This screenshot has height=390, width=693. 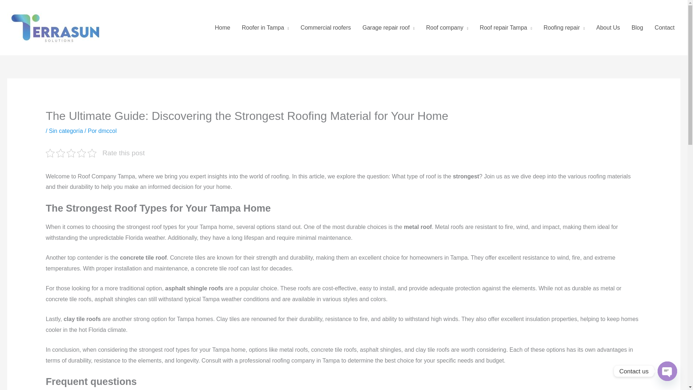 What do you see at coordinates (506, 28) in the screenshot?
I see `Roof repair Tampa` at bounding box center [506, 28].